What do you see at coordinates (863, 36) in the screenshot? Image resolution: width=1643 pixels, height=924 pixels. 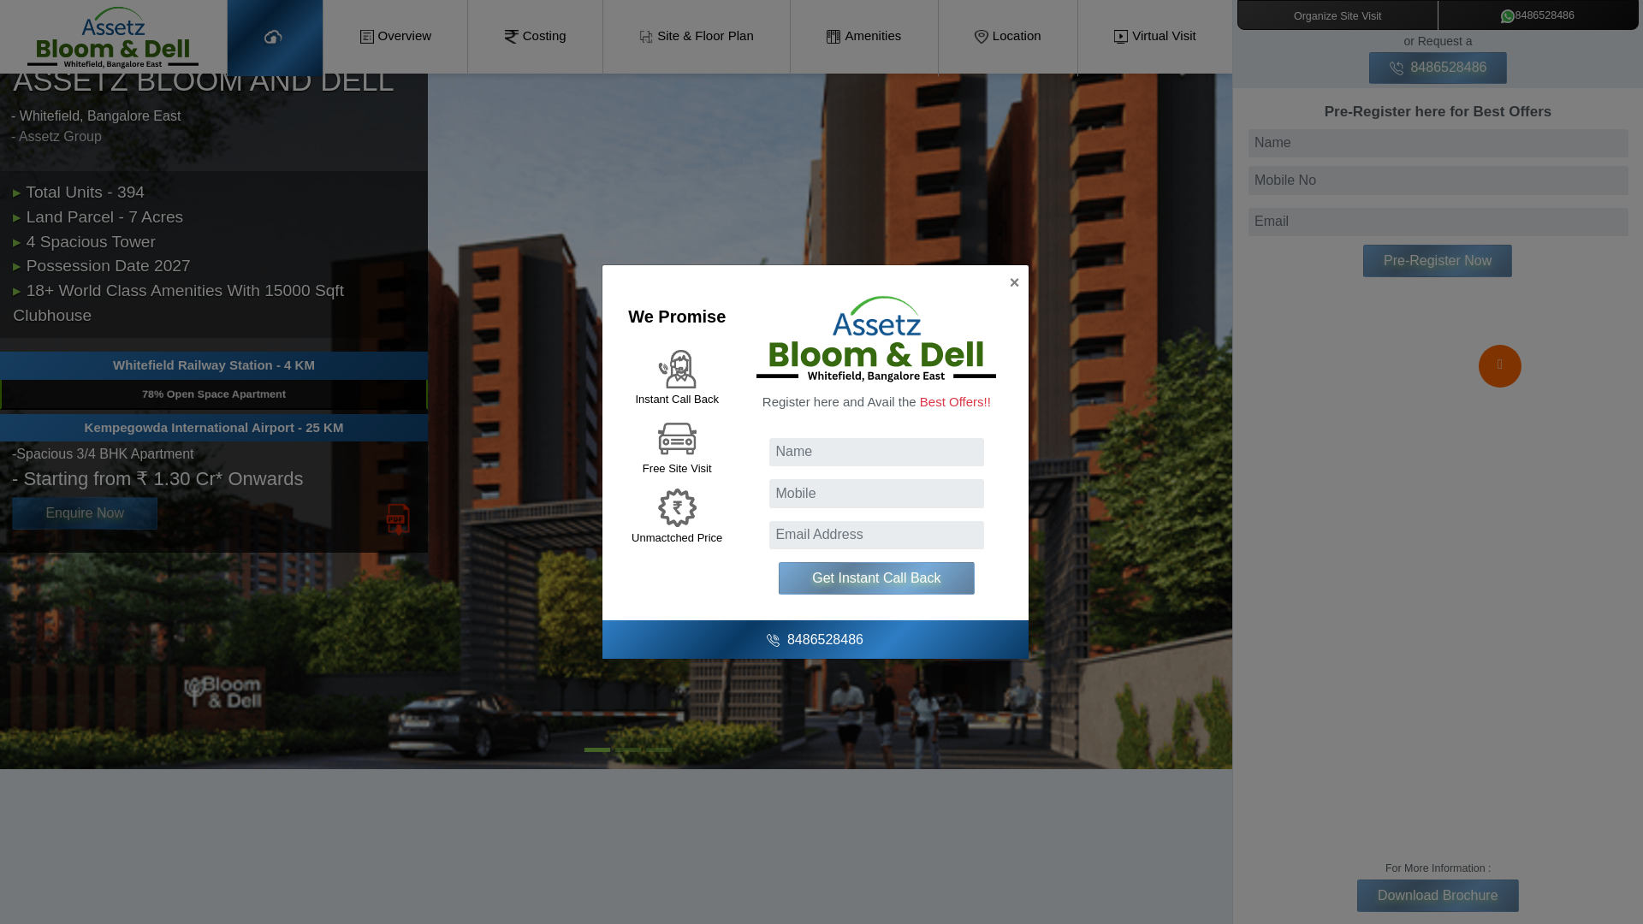 I see `Assetz Bloom And Dell` at bounding box center [863, 36].